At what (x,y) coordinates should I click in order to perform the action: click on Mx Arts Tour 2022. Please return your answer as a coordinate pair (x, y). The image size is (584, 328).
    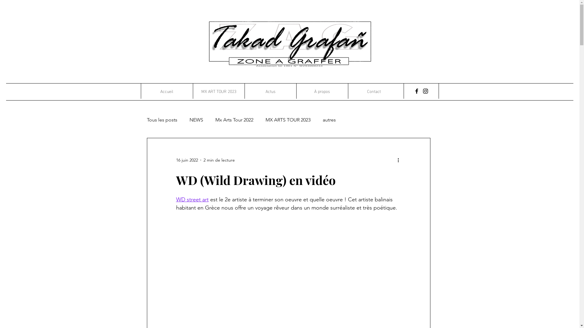
    Looking at the image, I should click on (234, 120).